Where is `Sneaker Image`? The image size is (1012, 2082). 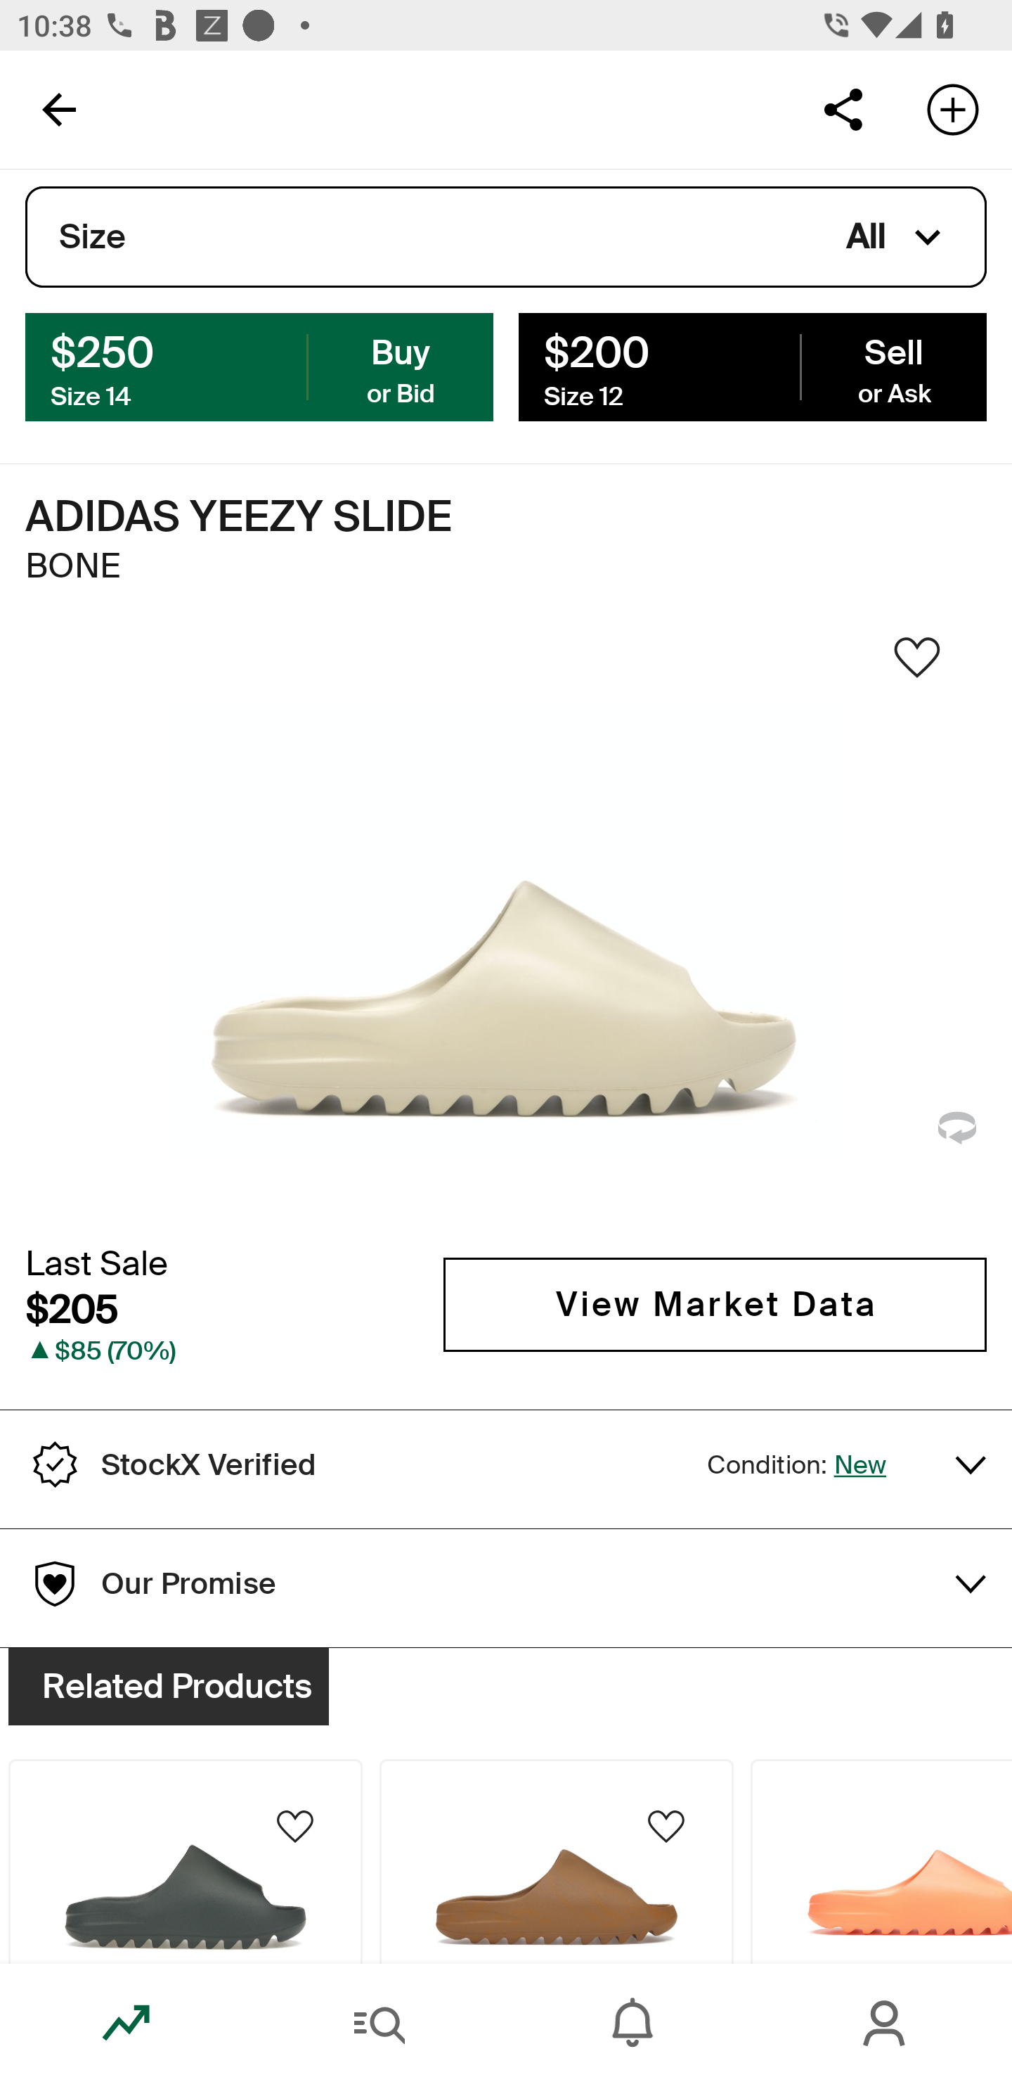
Sneaker Image is located at coordinates (506, 929).